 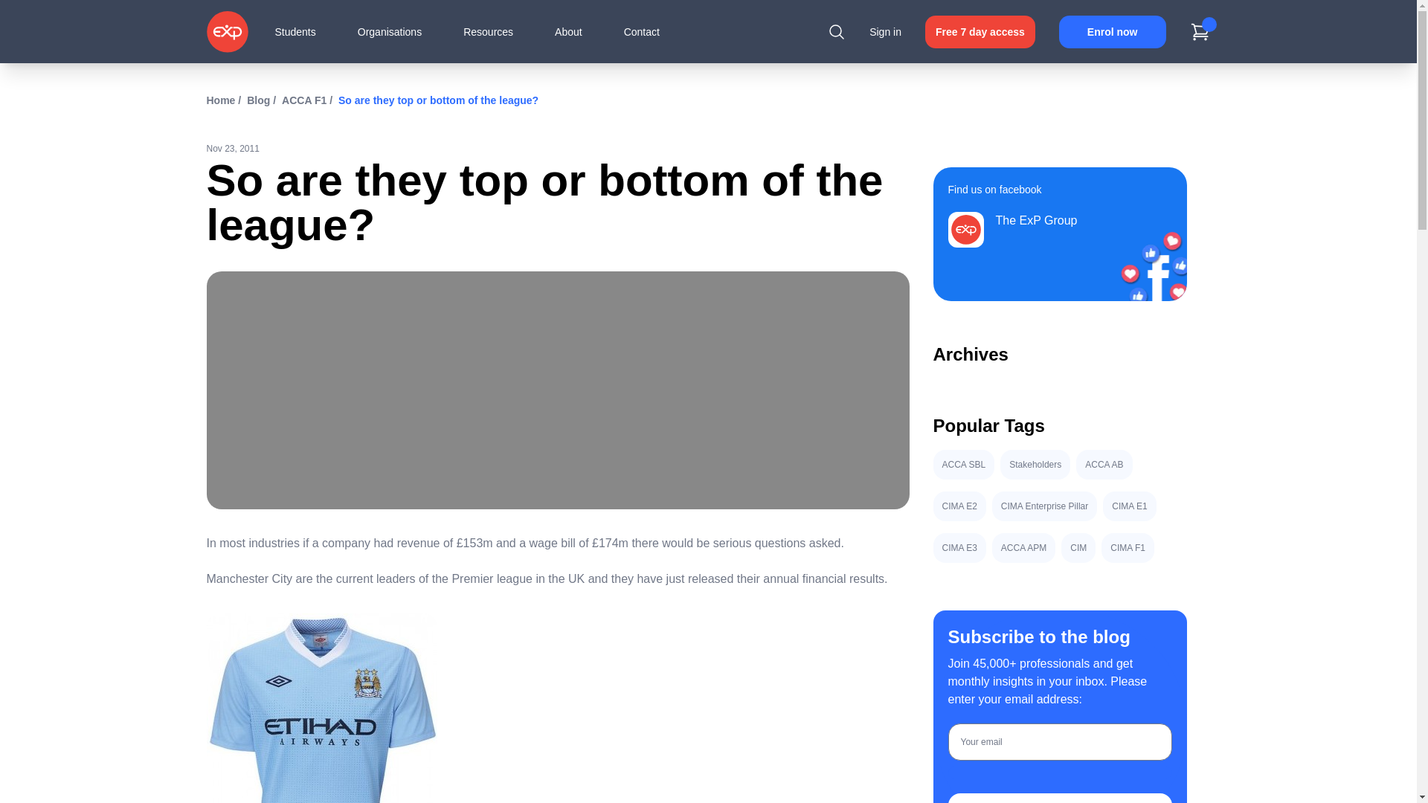 I want to click on Search, so click(x=836, y=31).